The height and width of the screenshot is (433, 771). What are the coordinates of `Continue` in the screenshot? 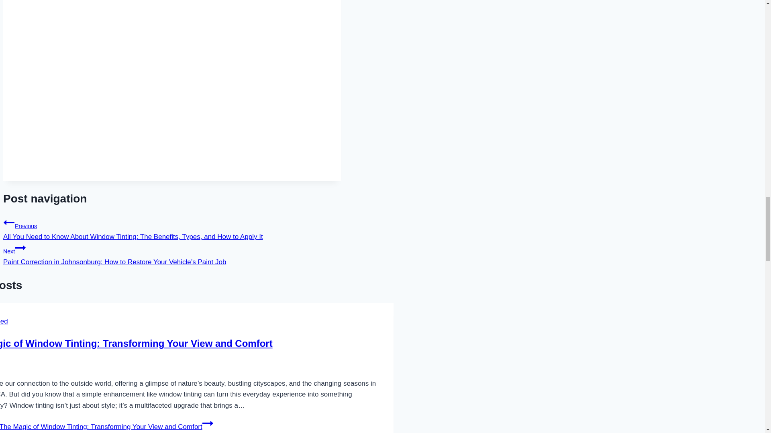 It's located at (20, 247).